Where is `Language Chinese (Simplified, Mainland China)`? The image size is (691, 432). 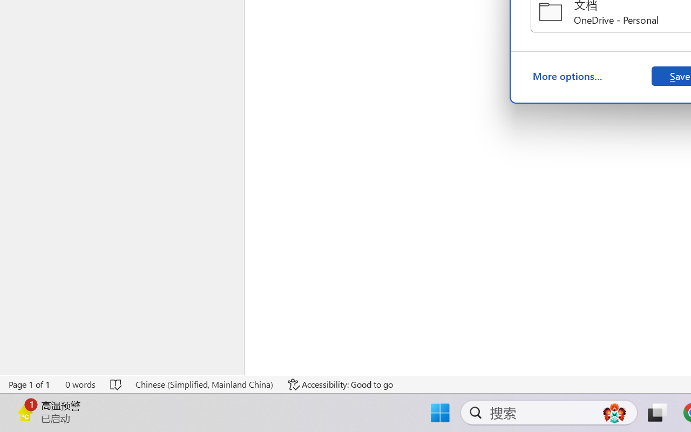 Language Chinese (Simplified, Mainland China) is located at coordinates (204, 384).